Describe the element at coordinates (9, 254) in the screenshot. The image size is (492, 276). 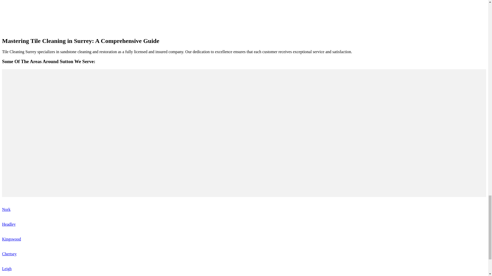
I see `Chertsey` at that location.